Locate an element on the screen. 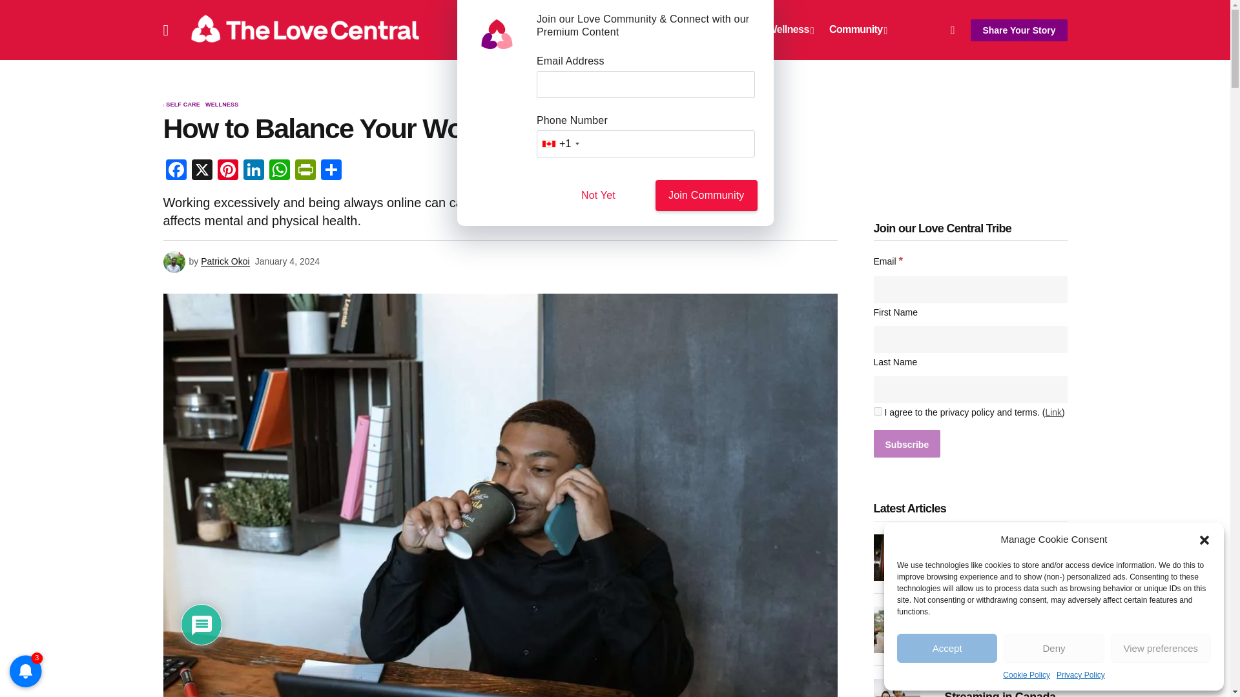 The height and width of the screenshot is (697, 1240). Subscribe is located at coordinates (906, 443).